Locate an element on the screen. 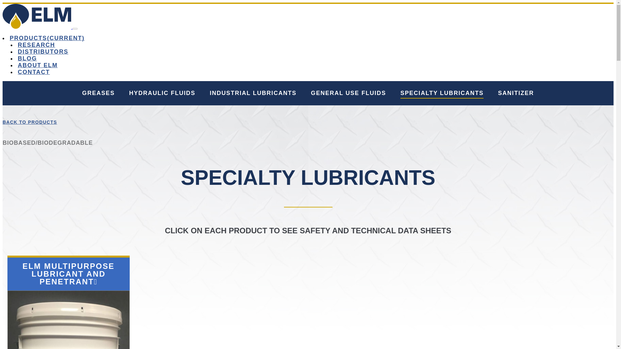  INDUSTRIAL LUBRICANTS is located at coordinates (253, 94).